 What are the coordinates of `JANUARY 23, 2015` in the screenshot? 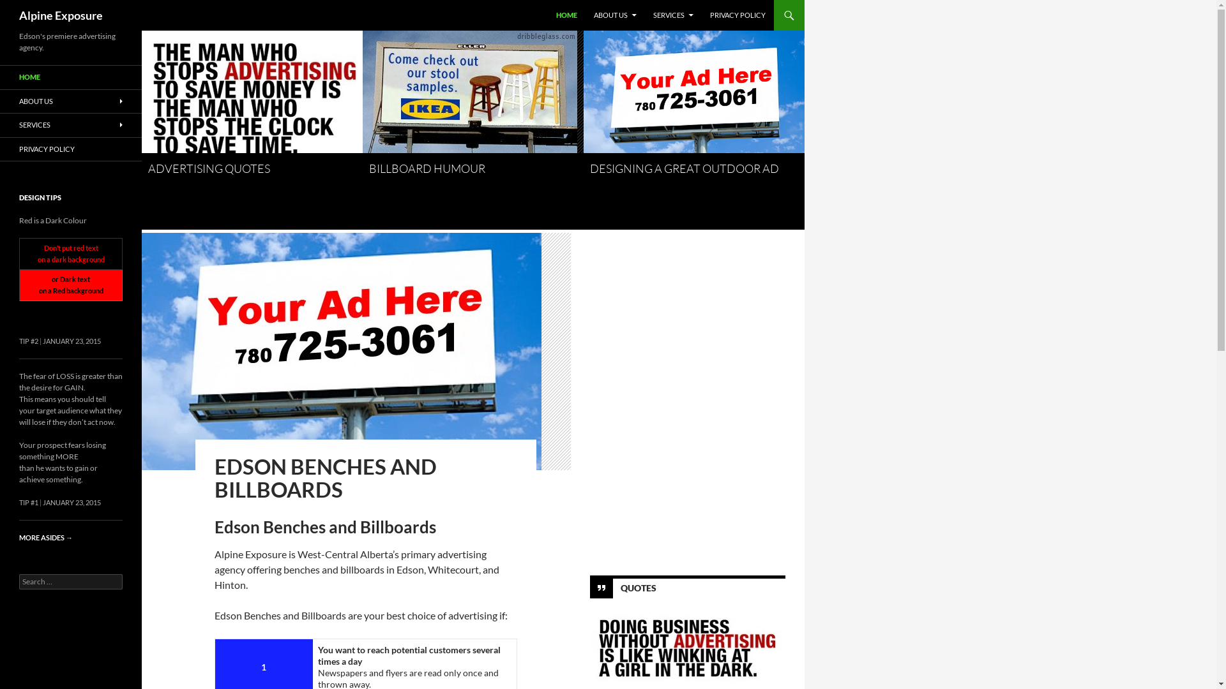 It's located at (72, 341).